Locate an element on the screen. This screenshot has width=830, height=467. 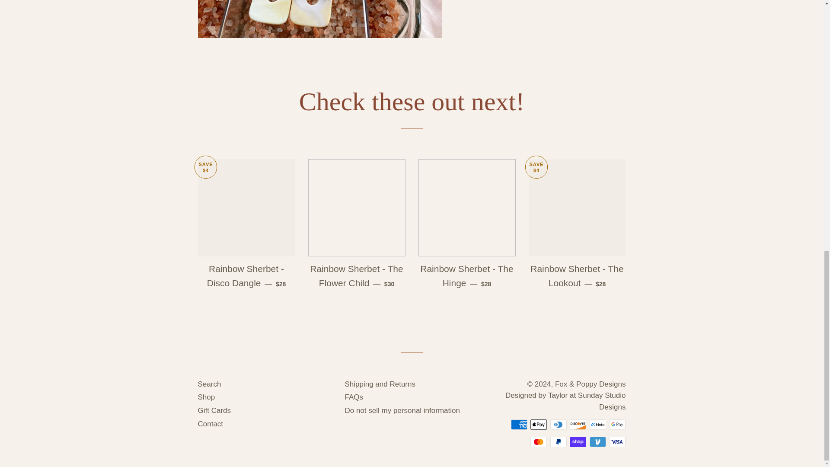
Venmo is located at coordinates (597, 441).